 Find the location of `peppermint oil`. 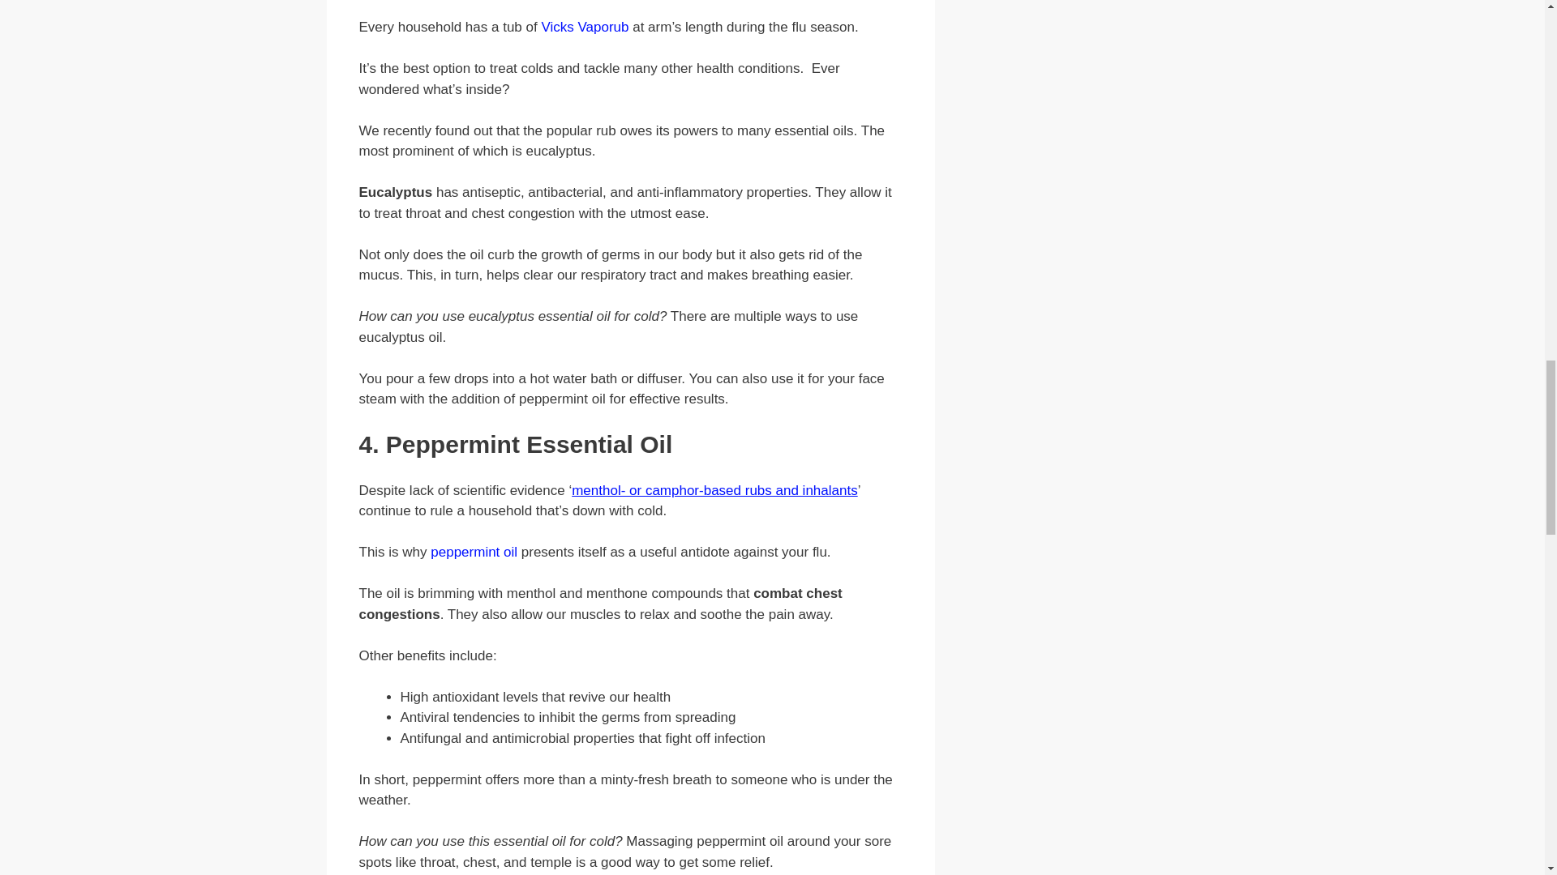

peppermint oil is located at coordinates (474, 552).